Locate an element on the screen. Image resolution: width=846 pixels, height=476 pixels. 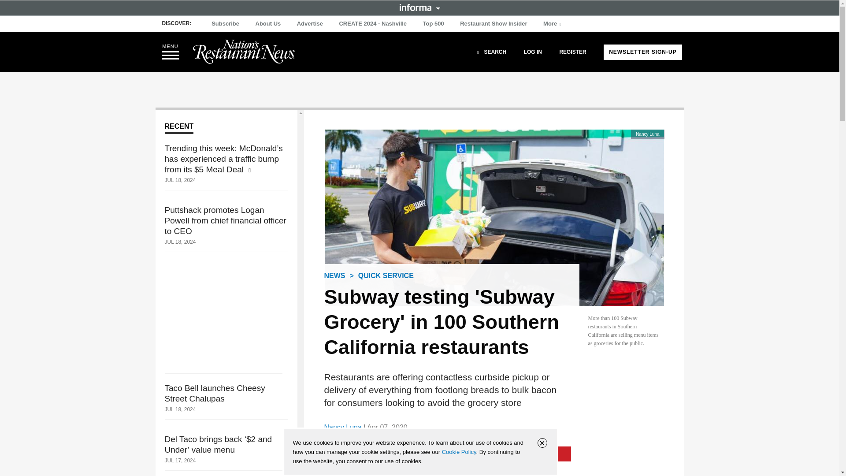
Advertise is located at coordinates (310, 24).